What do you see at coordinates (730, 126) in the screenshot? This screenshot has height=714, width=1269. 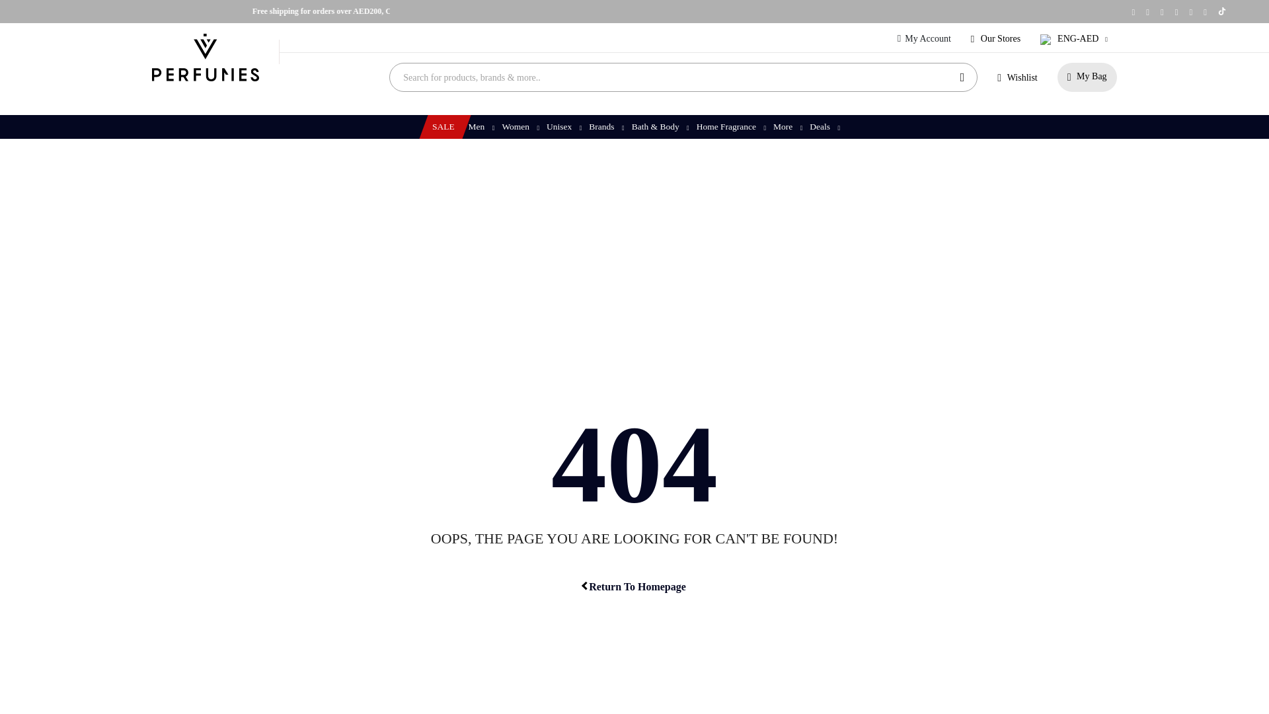 I see `Home Fragrance` at bounding box center [730, 126].